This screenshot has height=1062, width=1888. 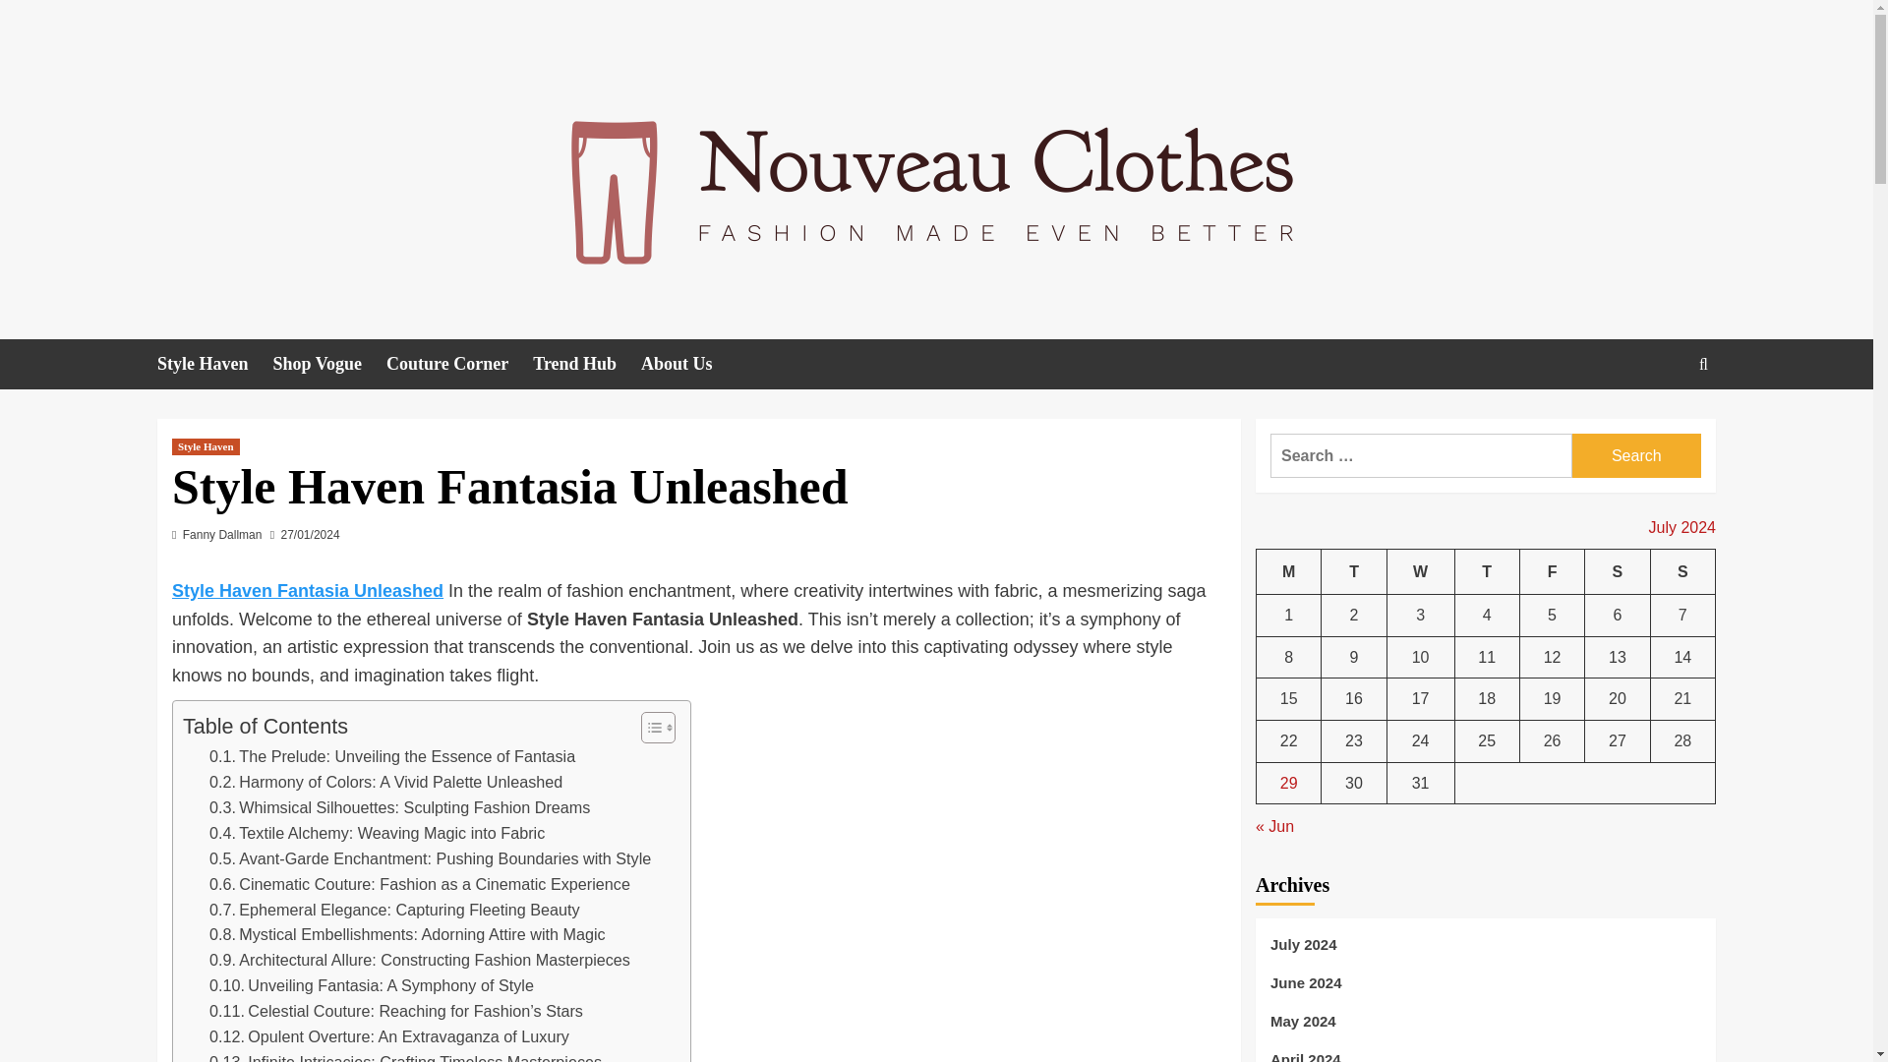 I want to click on Textile Alchemy: Weaving Magic into Fabric, so click(x=378, y=833).